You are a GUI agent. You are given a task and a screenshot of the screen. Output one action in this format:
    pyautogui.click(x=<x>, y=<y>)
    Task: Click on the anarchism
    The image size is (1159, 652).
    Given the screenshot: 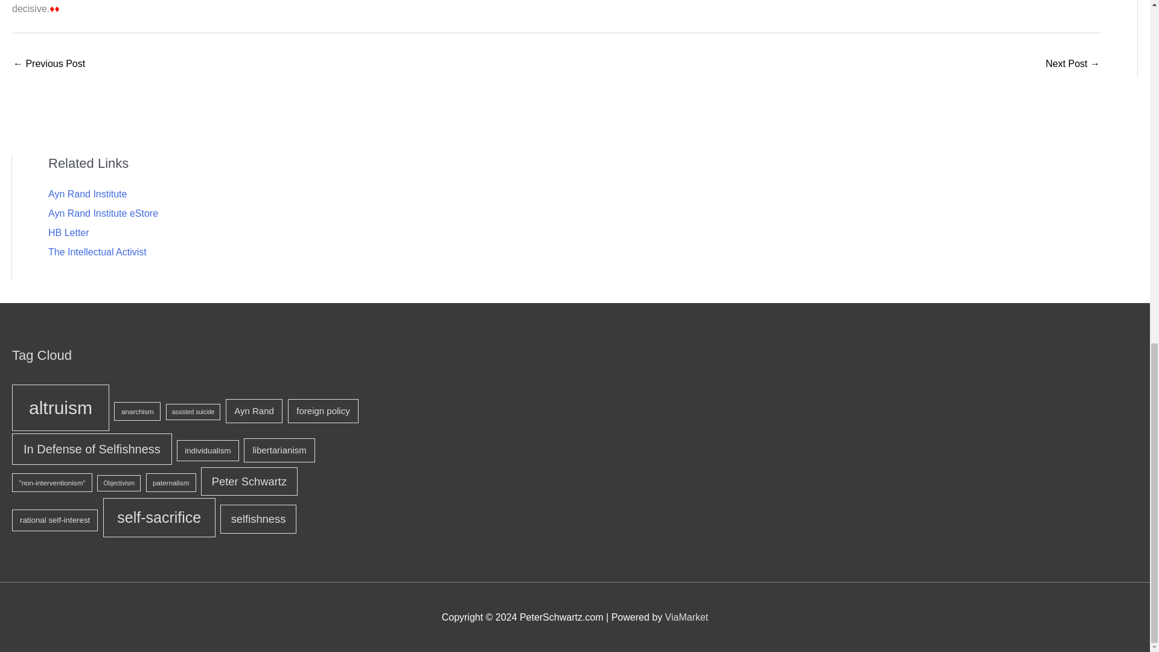 What is the action you would take?
    pyautogui.click(x=137, y=411)
    